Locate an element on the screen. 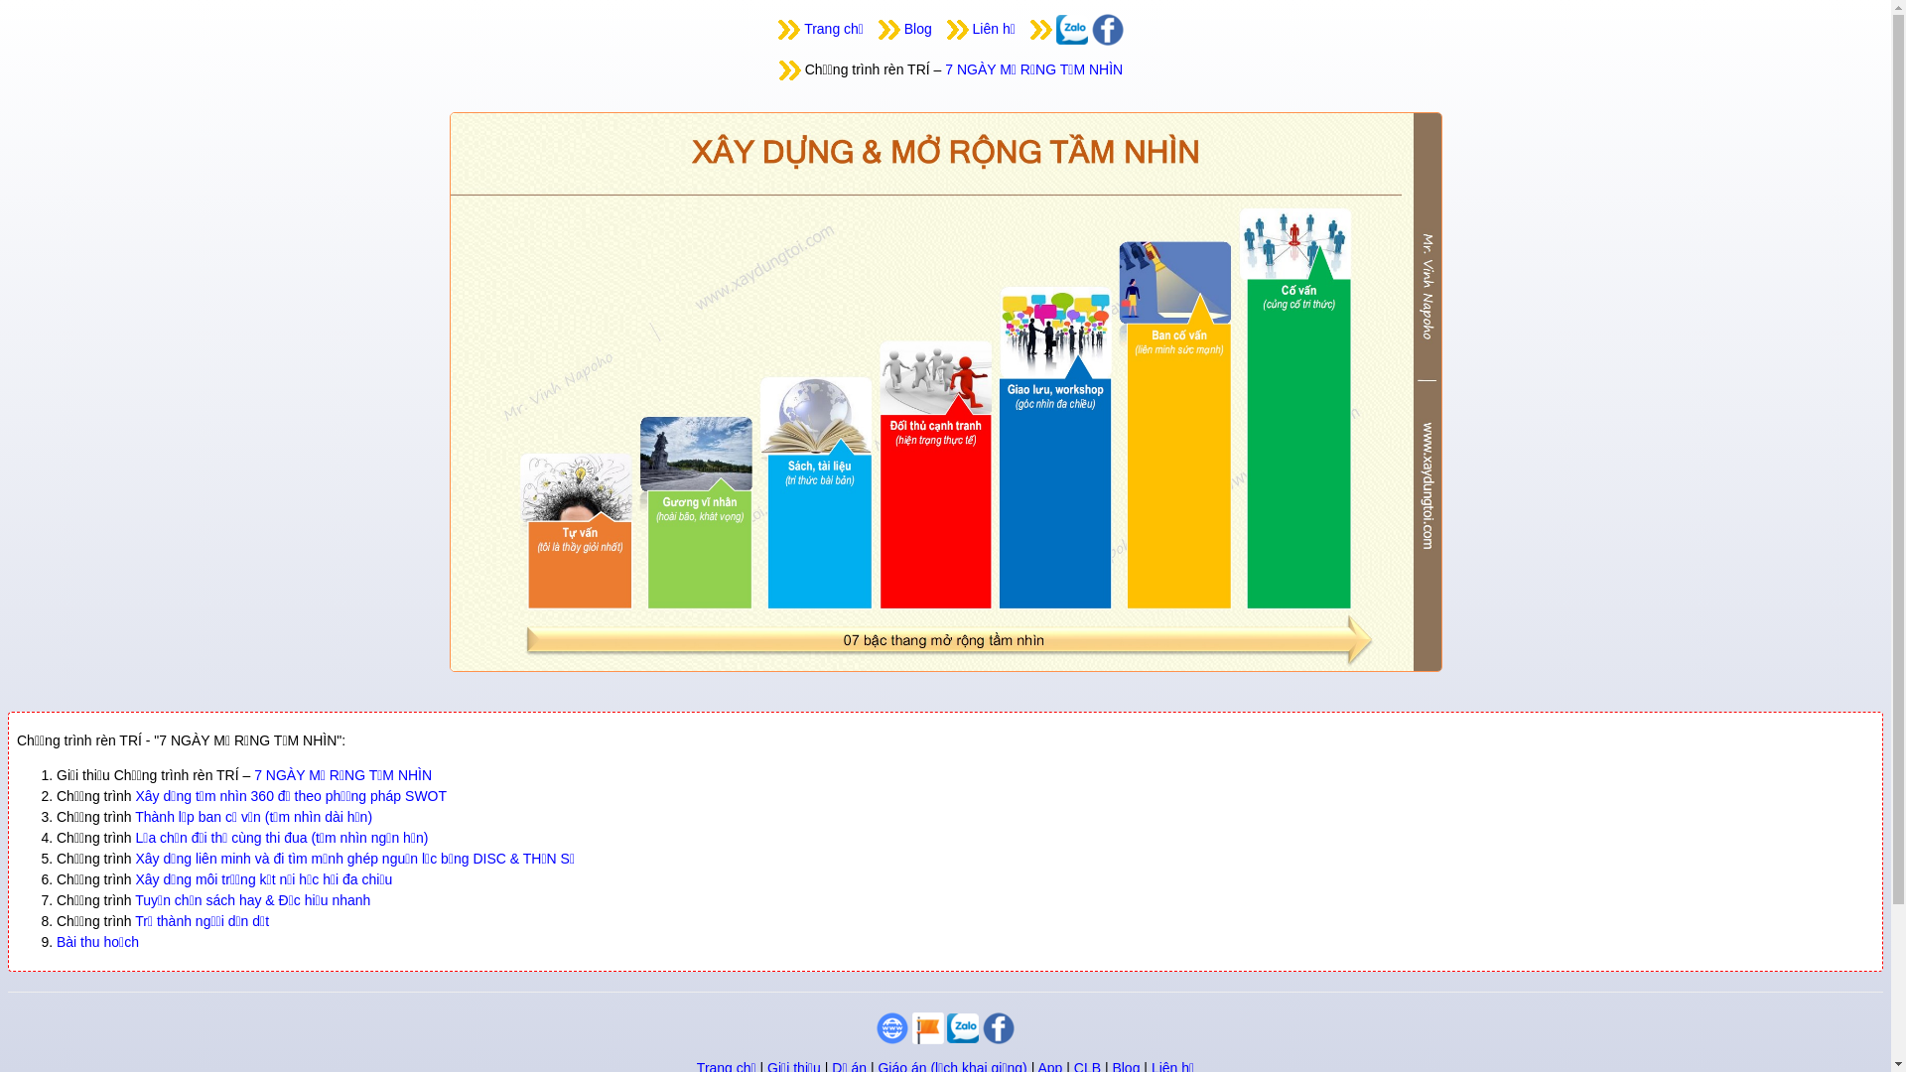 This screenshot has height=1072, width=1906. Website is located at coordinates (892, 1026).